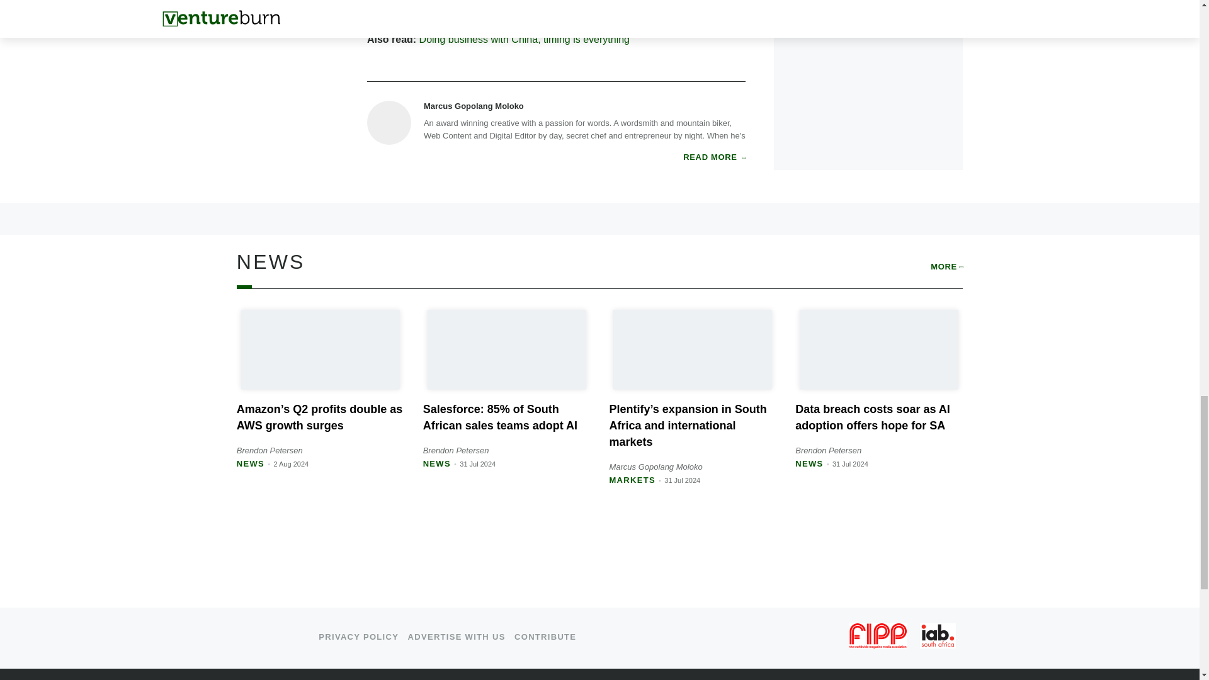 This screenshot has height=680, width=1209. Describe the element at coordinates (872, 417) in the screenshot. I see `Data breach costs soar as AI adoption offers hope for SA` at that location.